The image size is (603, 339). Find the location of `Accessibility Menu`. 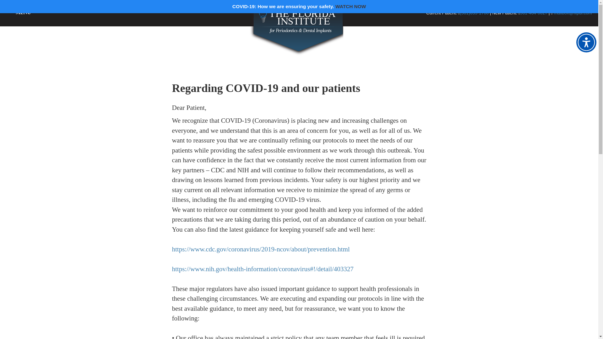

Accessibility Menu is located at coordinates (586, 42).